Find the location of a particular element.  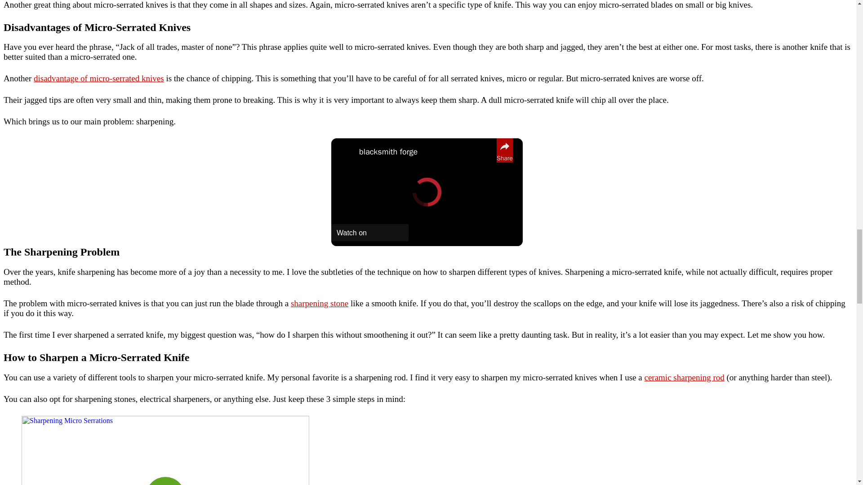

ceramic sharpening rod is located at coordinates (684, 377).